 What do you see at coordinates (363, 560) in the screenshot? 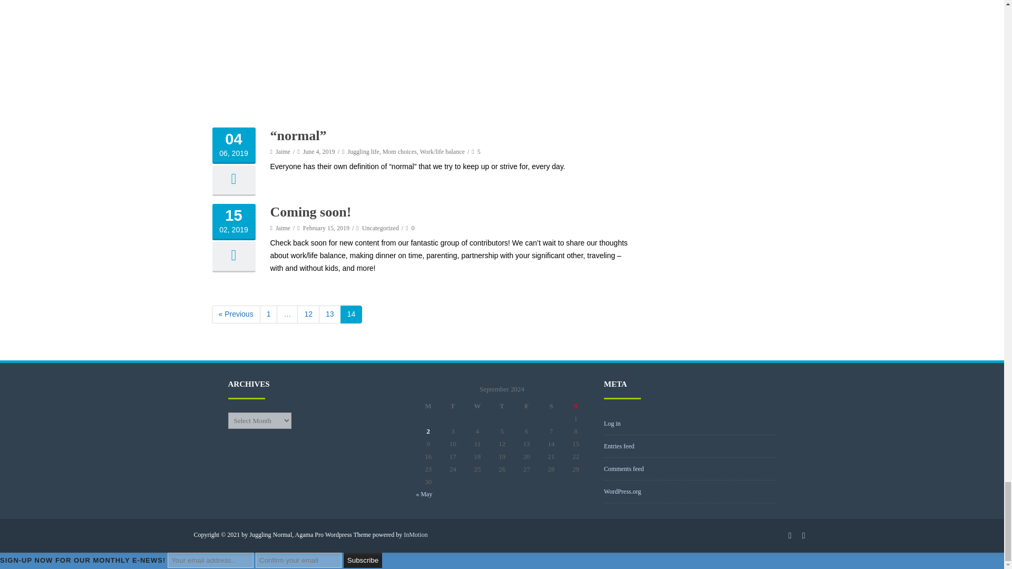
I see `Subscribe` at bounding box center [363, 560].